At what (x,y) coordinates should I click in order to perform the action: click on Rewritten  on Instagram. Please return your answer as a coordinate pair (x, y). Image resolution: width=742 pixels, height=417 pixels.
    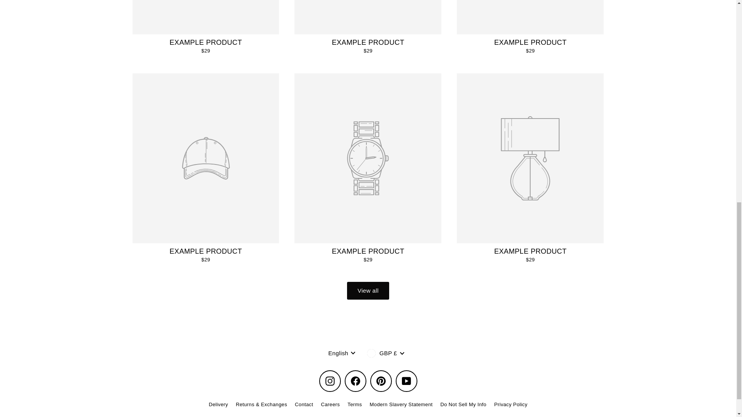
    Looking at the image, I should click on (330, 381).